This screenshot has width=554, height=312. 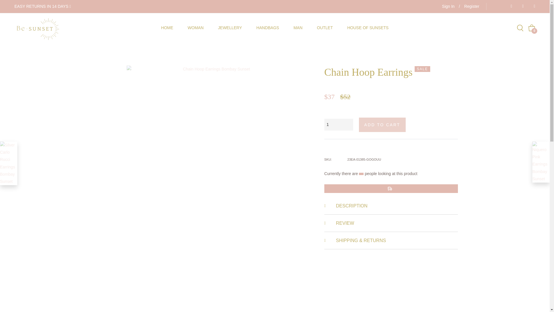 What do you see at coordinates (268, 28) in the screenshot?
I see `HANDBAGS` at bounding box center [268, 28].